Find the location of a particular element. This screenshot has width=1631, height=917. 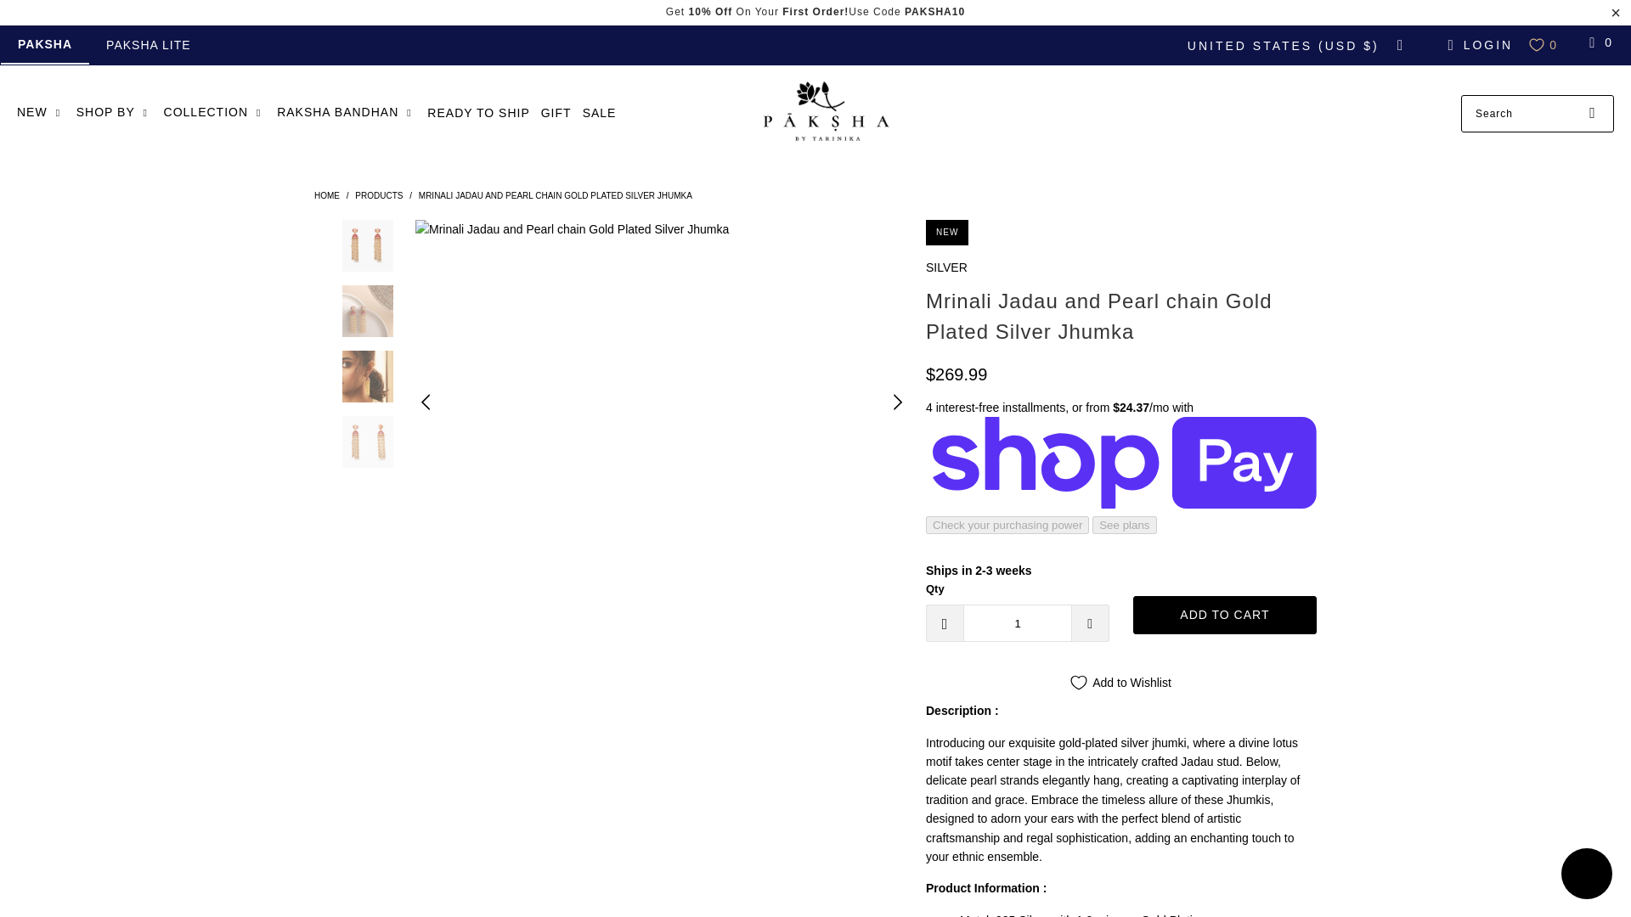

Paksha is located at coordinates (823, 114).